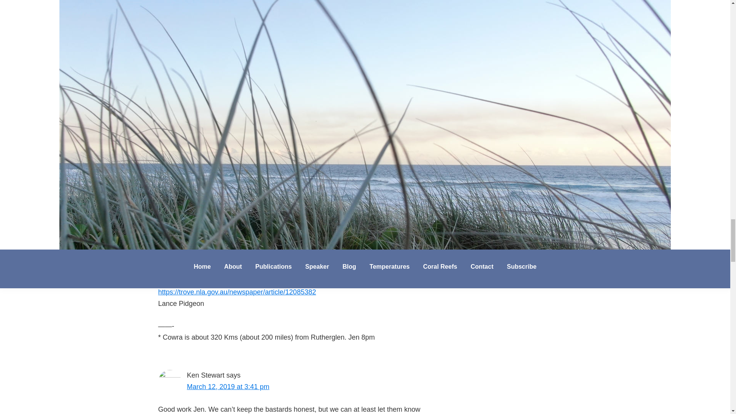 This screenshot has width=736, height=414. I want to click on March 12, 2019 at 3:41 pm, so click(228, 387).